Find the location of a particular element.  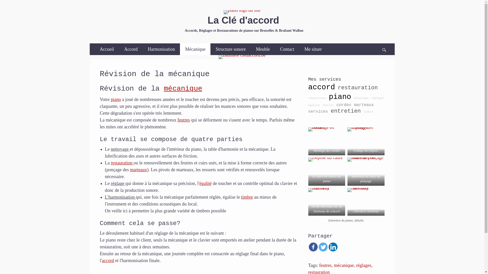

Structure sonore is located at coordinates (231, 49).